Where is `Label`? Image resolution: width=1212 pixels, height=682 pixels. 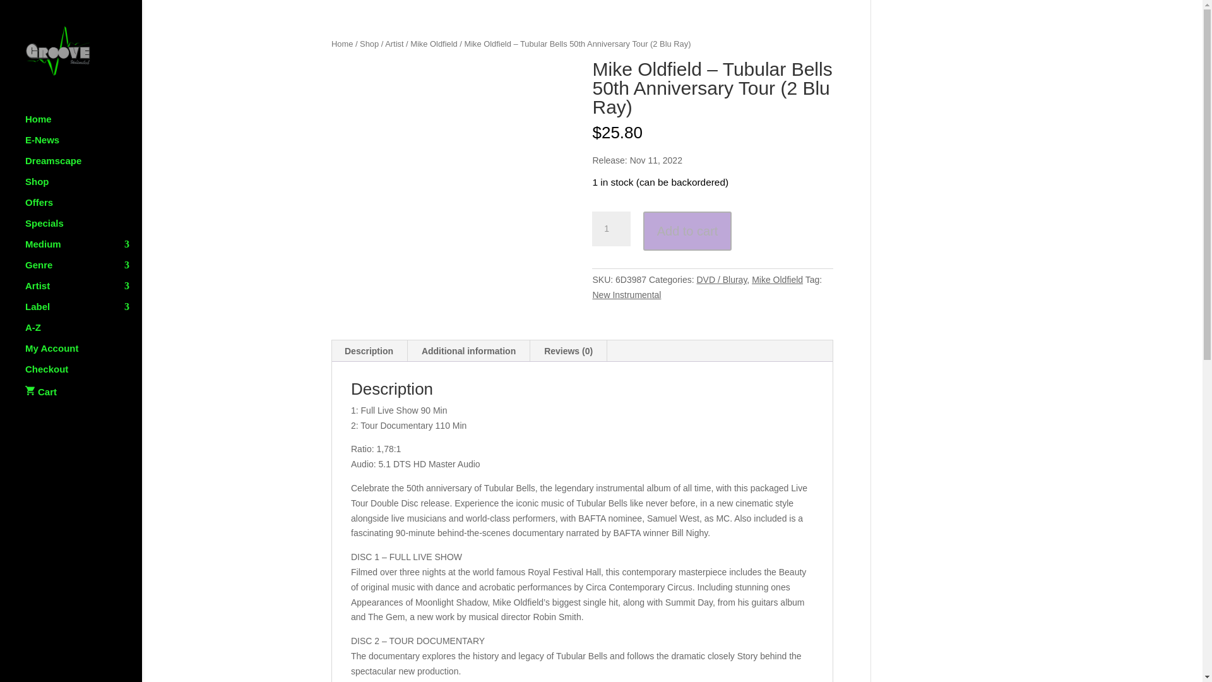 Label is located at coordinates (83, 313).